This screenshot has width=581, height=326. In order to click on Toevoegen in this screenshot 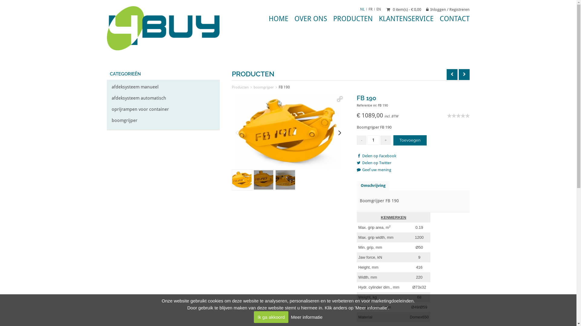, I will do `click(410, 140)`.